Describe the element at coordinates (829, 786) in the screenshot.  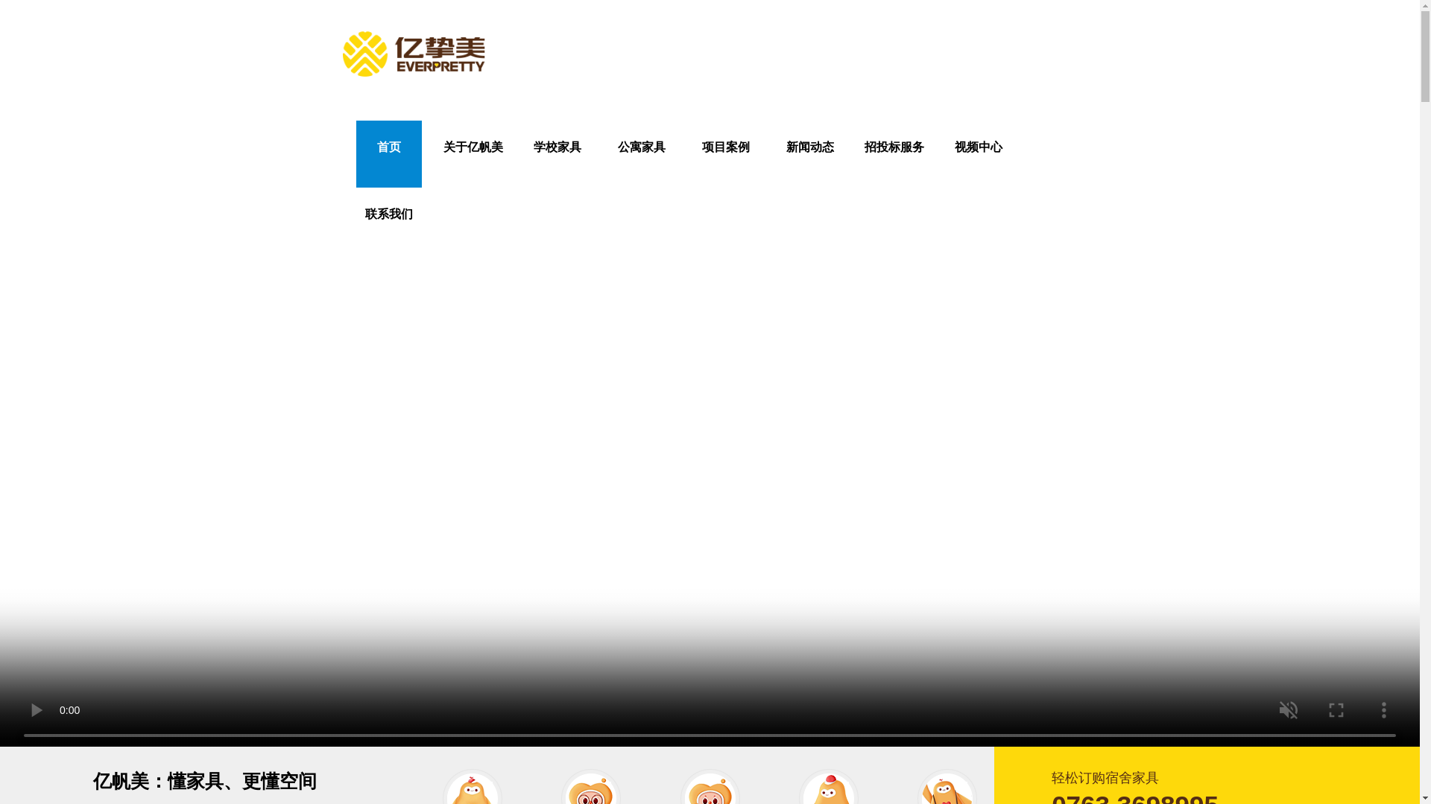
I see `640bd2c792acd.png` at that location.